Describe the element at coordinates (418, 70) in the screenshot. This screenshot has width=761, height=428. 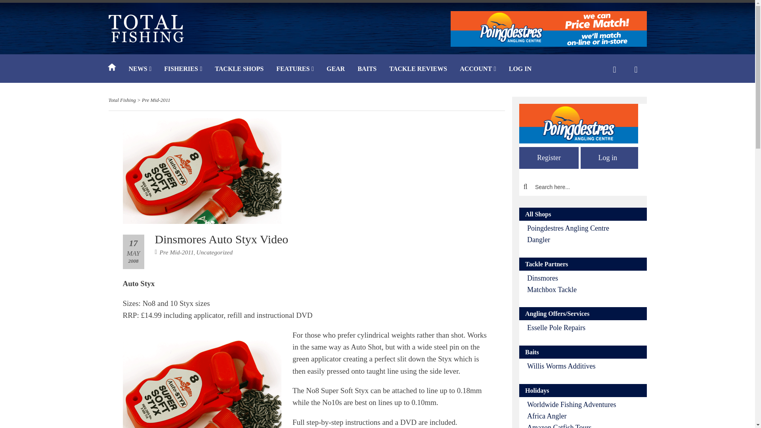
I see `TACKLE REVIEWS` at that location.